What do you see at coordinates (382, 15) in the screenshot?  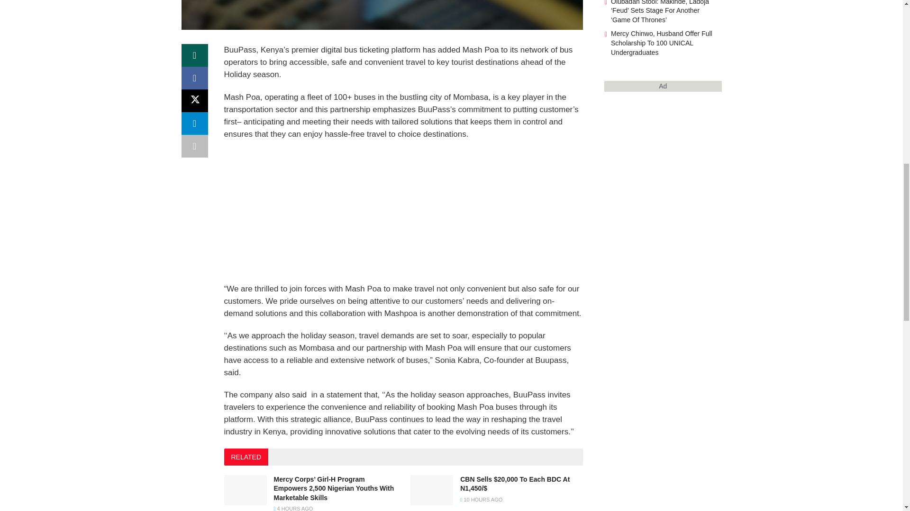 I see `Leny yoro` at bounding box center [382, 15].